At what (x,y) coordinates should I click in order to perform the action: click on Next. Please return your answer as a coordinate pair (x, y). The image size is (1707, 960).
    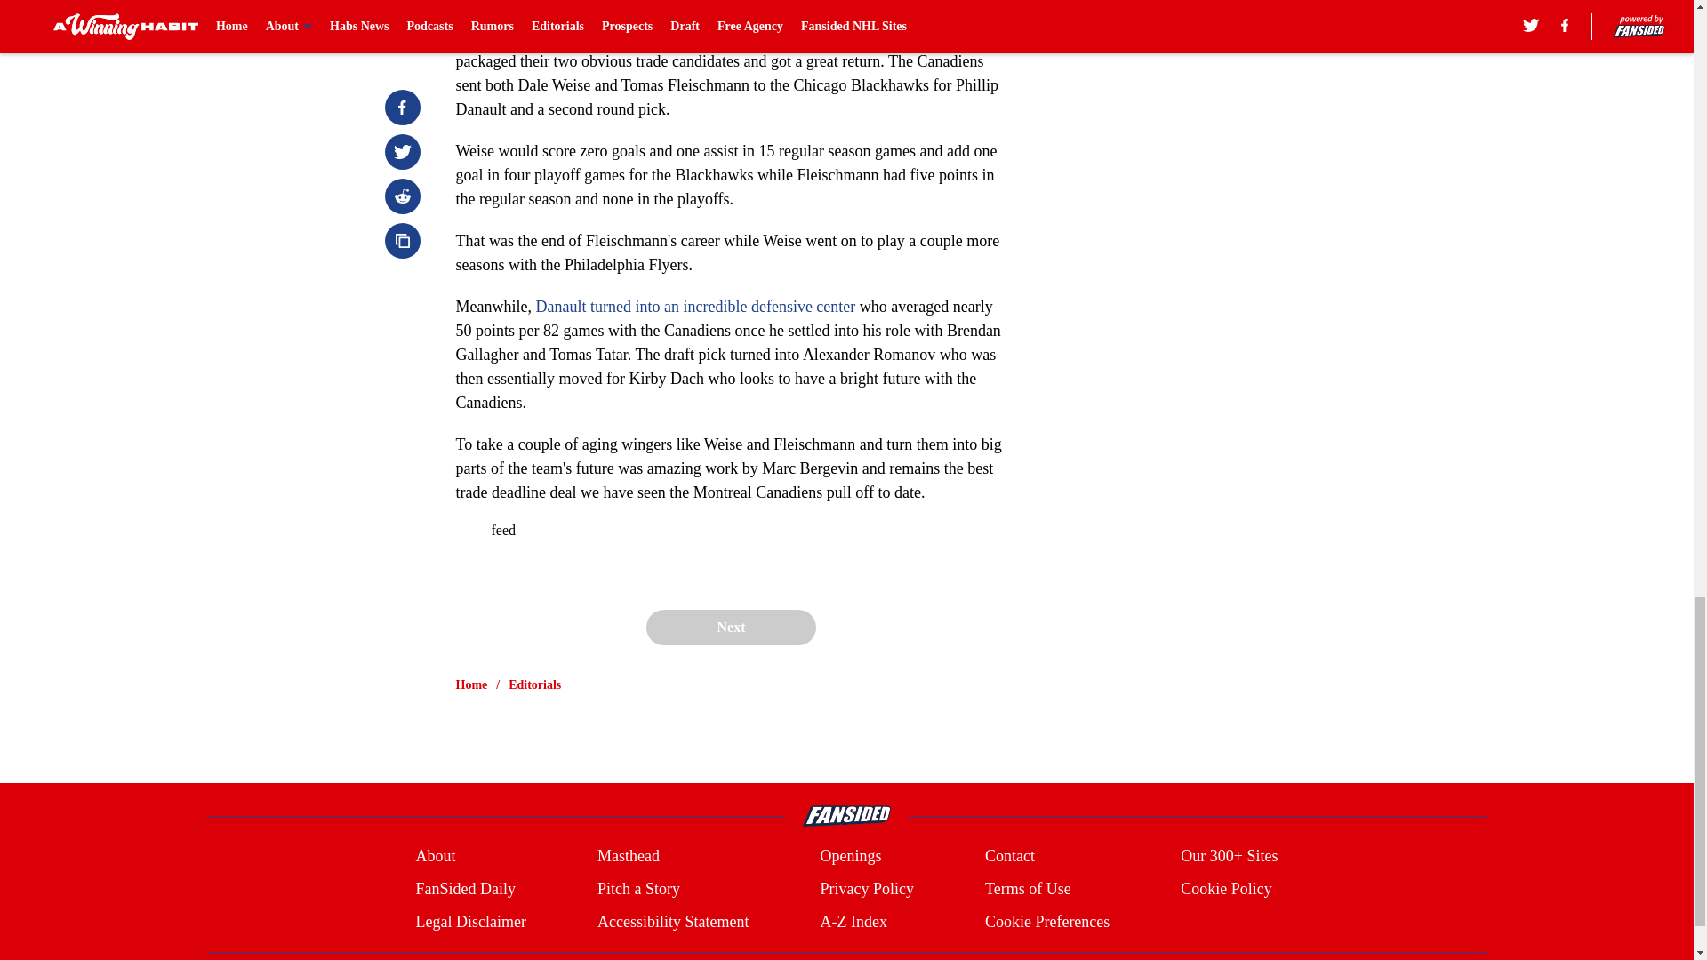
    Looking at the image, I should click on (730, 627).